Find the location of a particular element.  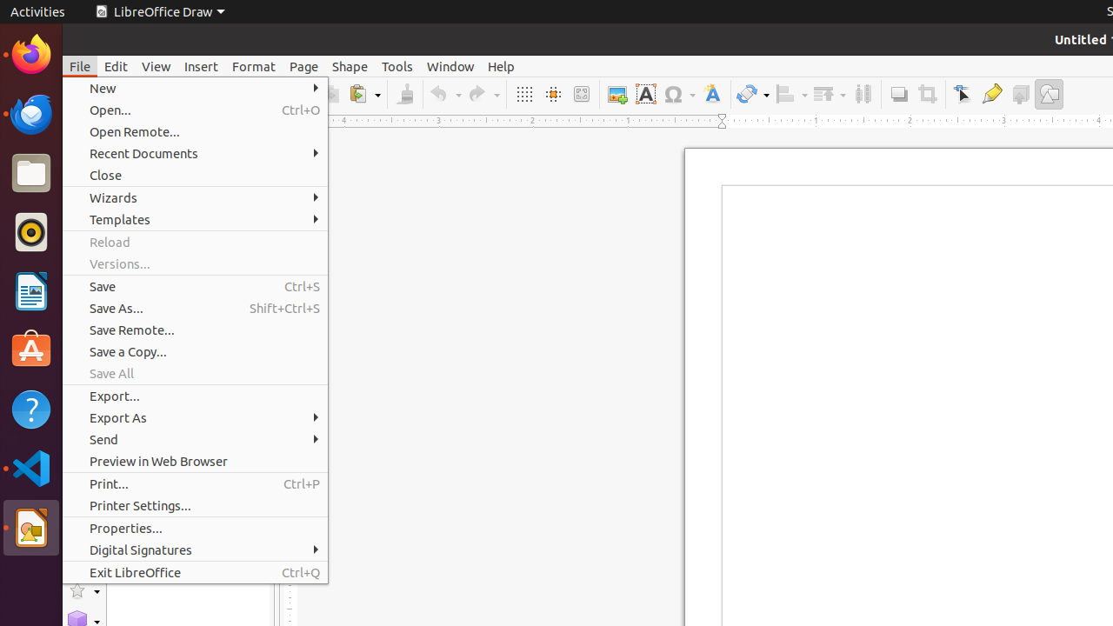

Open... is located at coordinates (195, 110).